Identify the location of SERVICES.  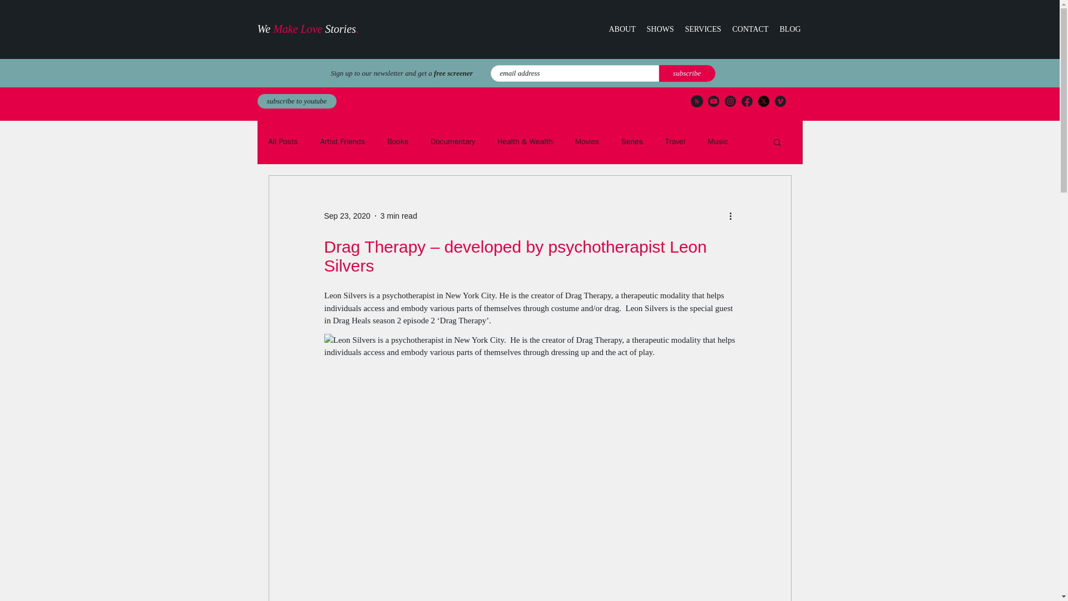
(703, 29).